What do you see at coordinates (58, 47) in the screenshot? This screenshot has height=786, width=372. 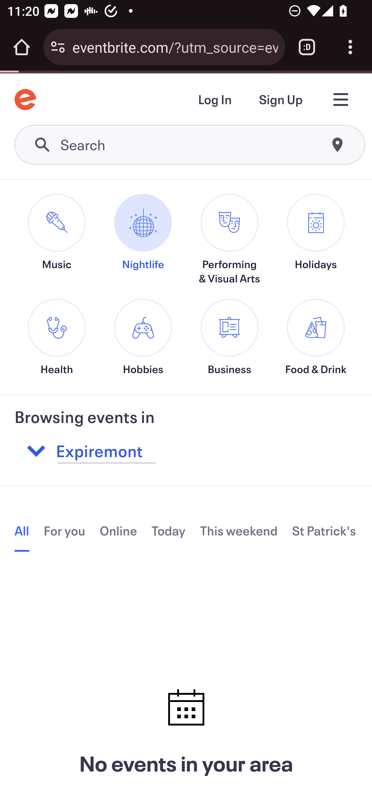 I see `Connection is secure` at bounding box center [58, 47].